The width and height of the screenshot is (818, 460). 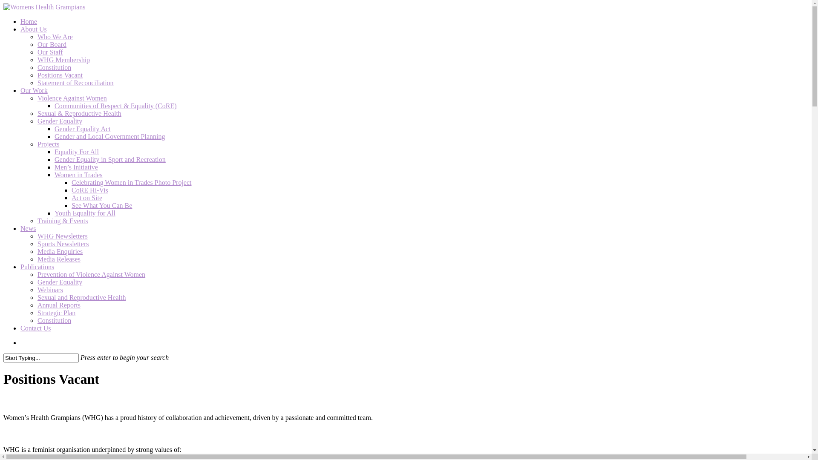 What do you see at coordinates (34, 29) in the screenshot?
I see `About Us` at bounding box center [34, 29].